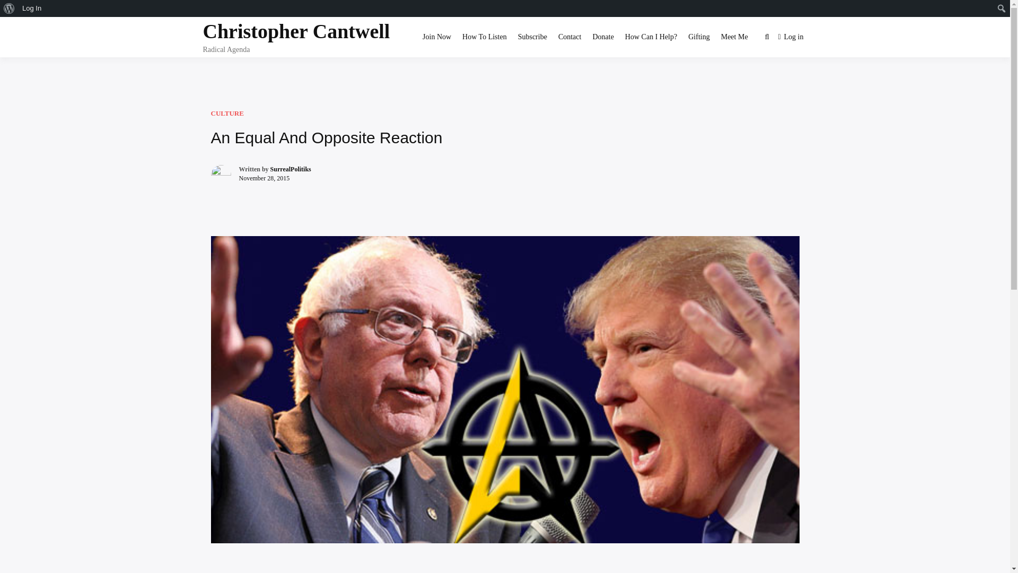 Image resolution: width=1018 pixels, height=573 pixels. What do you see at coordinates (296, 31) in the screenshot?
I see `Christopher Cantwell` at bounding box center [296, 31].